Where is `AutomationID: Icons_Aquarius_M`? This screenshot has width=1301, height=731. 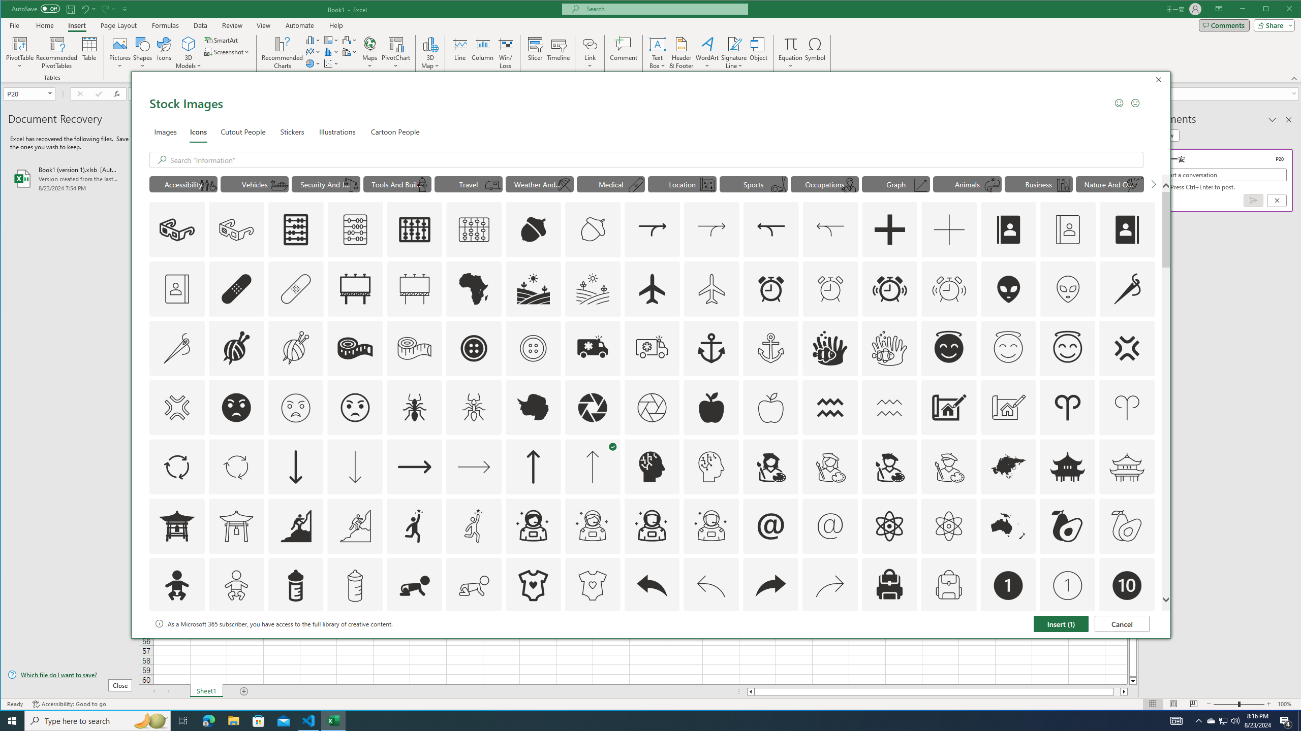
AutomationID: Icons_Aquarius_M is located at coordinates (326, 184).